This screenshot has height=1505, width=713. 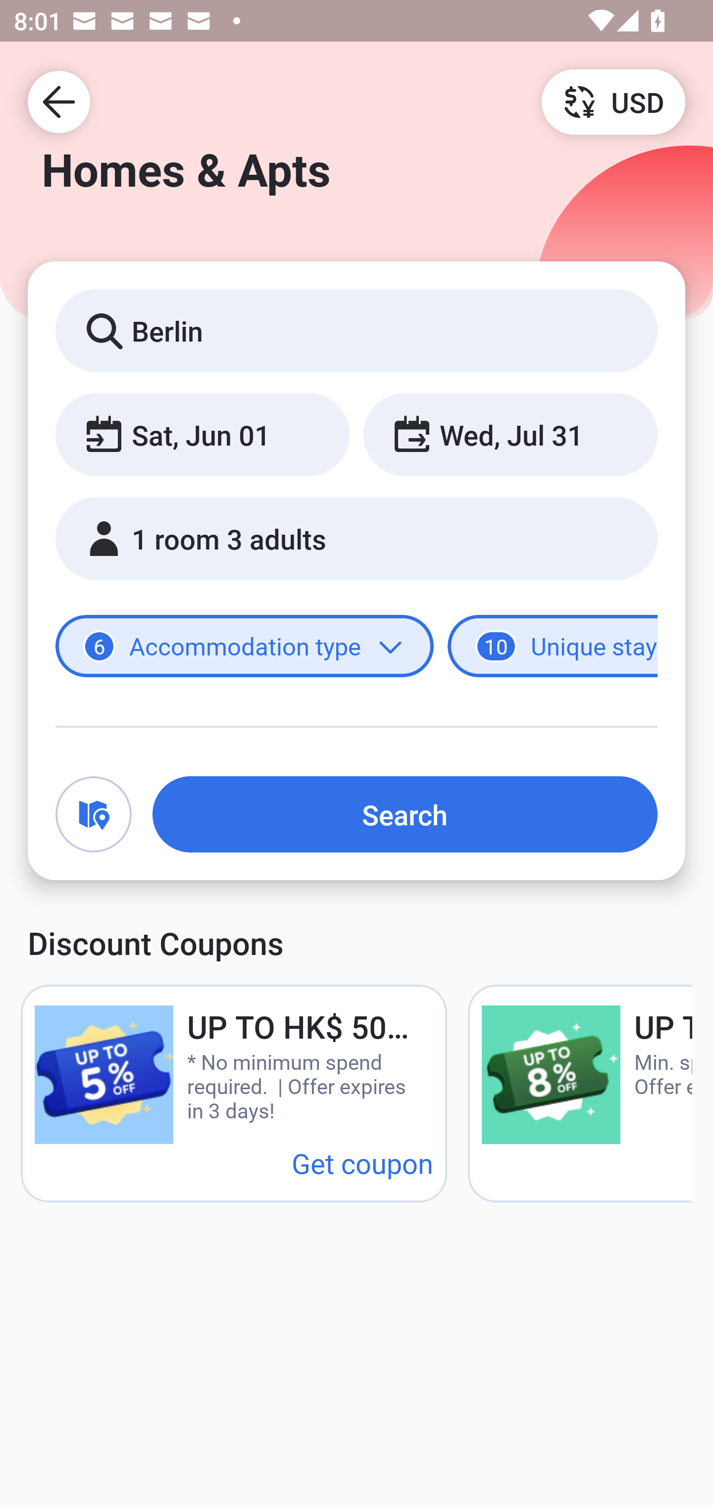 I want to click on Berlin, so click(x=356, y=330).